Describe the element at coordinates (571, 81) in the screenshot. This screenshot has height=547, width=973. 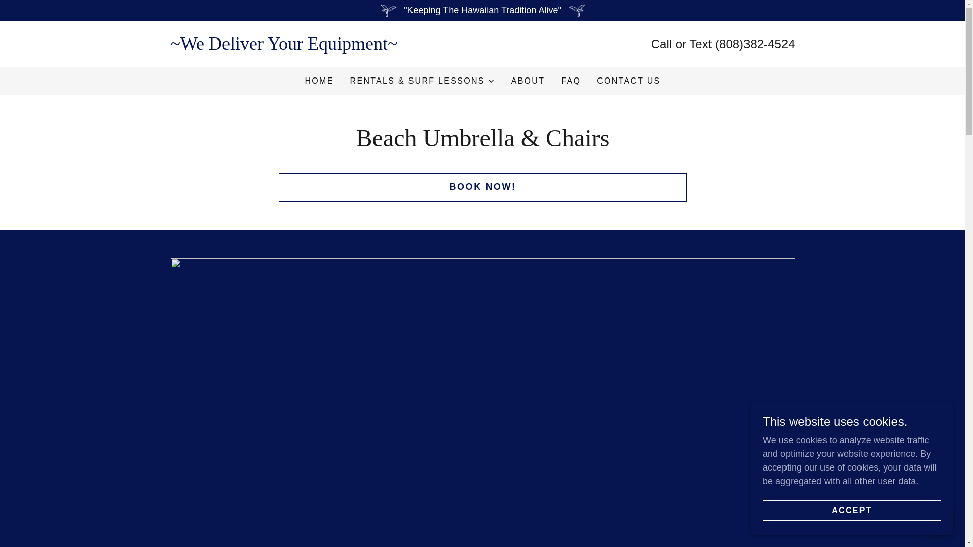
I see `FAQ` at that location.